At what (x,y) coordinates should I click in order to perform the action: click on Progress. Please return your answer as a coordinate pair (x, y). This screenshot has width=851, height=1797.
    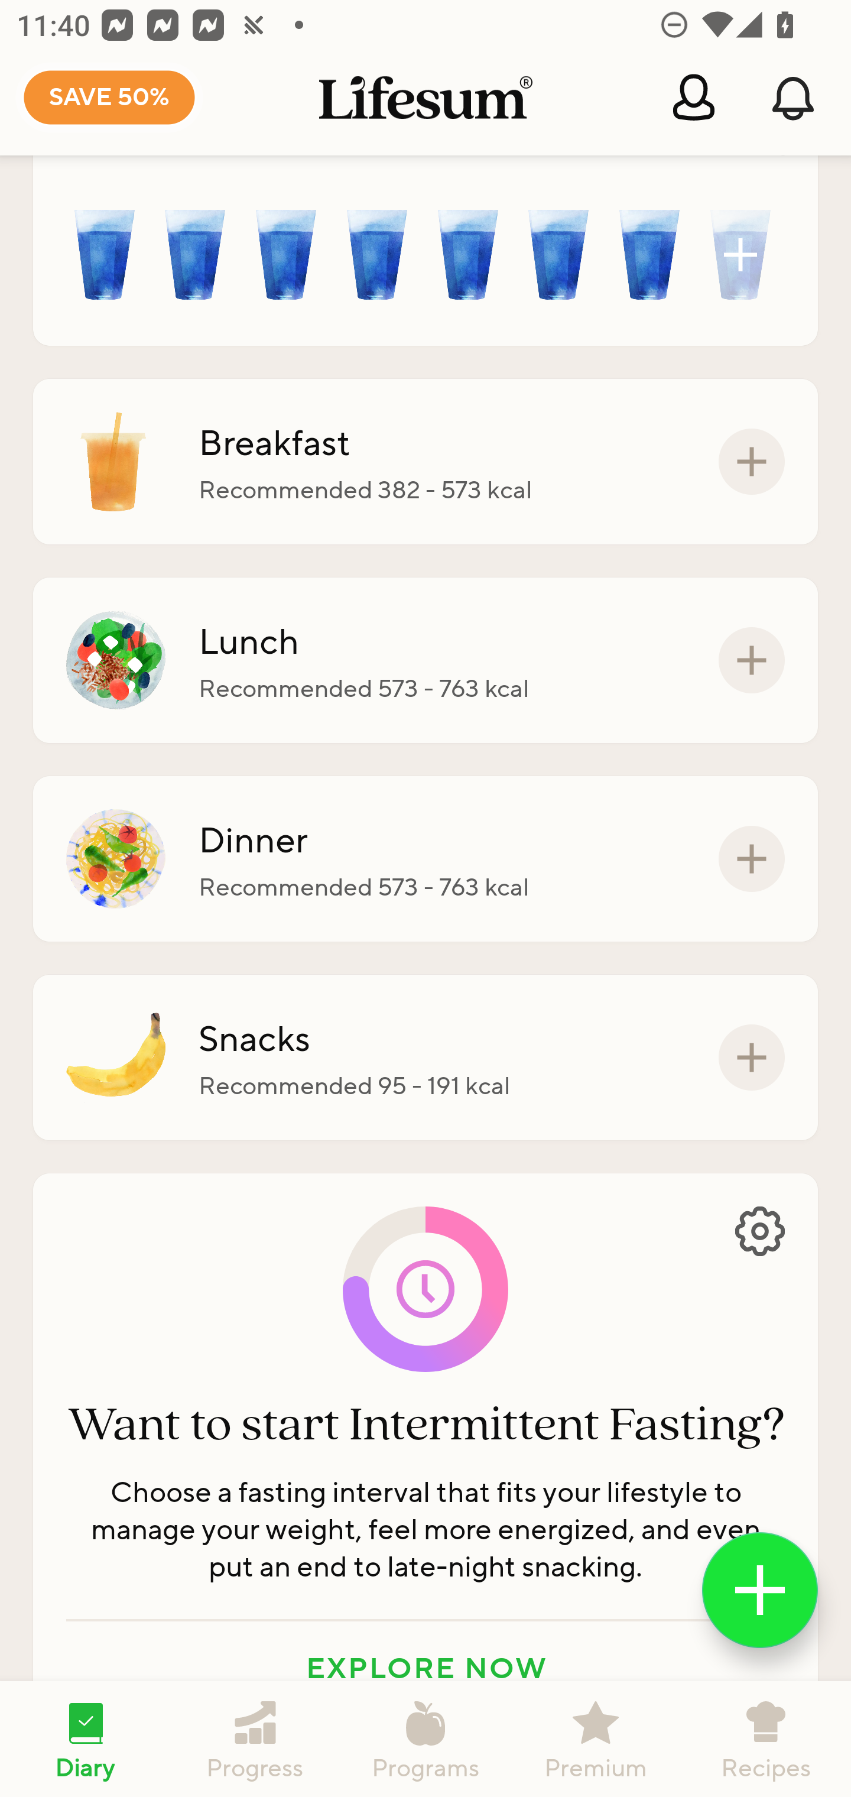
    Looking at the image, I should click on (255, 1739).